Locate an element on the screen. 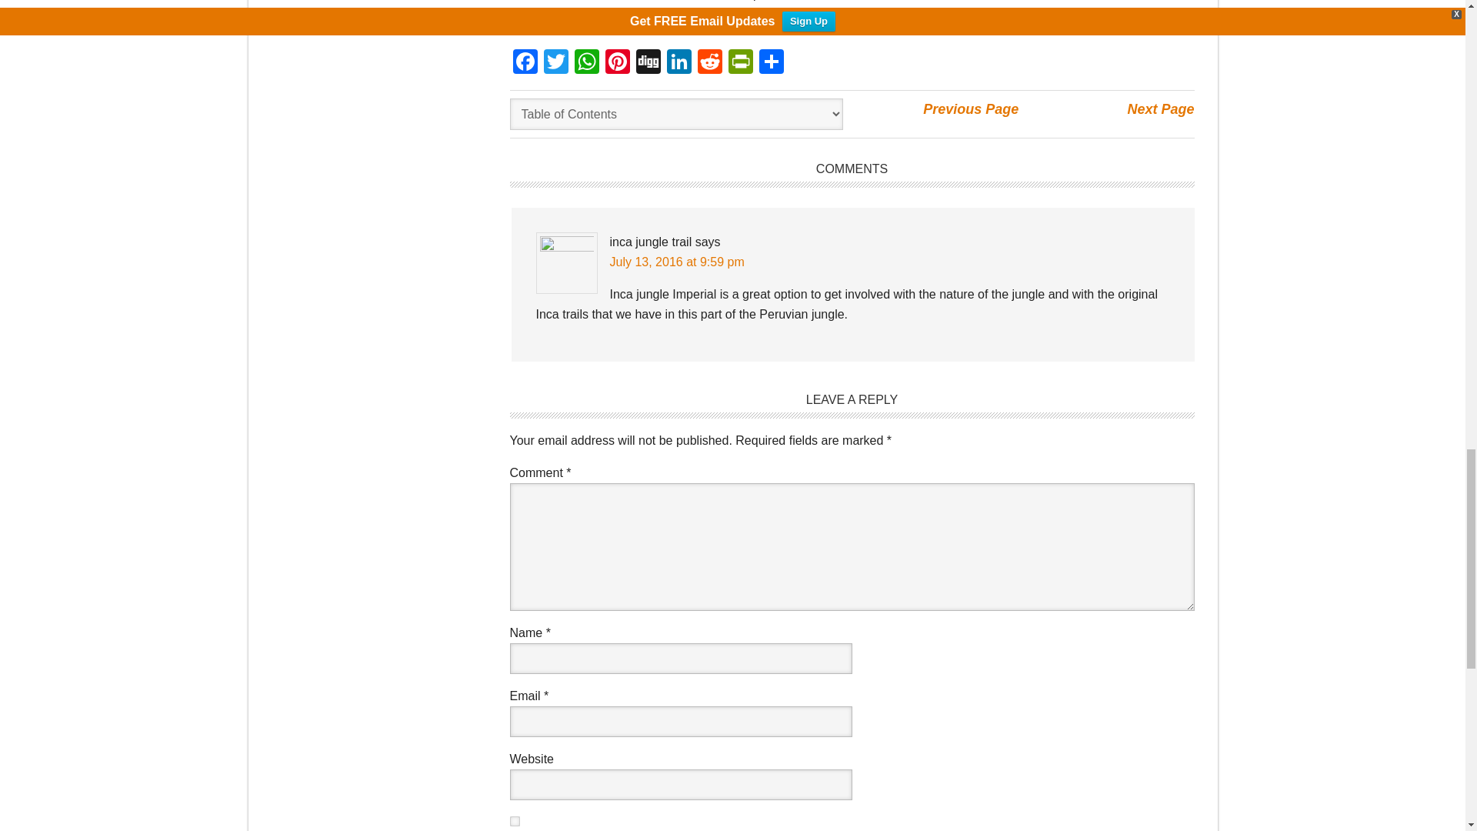 The height and width of the screenshot is (831, 1477). Twitter is located at coordinates (555, 63).